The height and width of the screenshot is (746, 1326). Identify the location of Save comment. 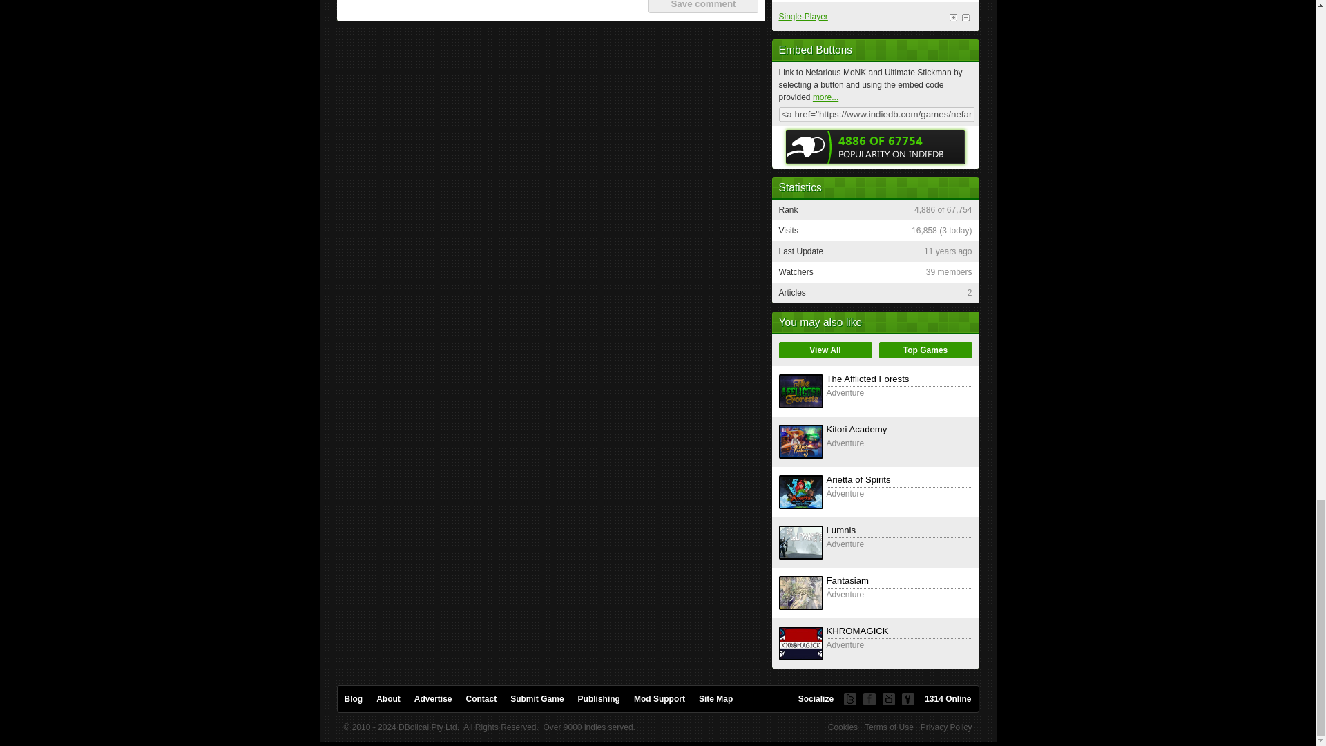
(702, 7).